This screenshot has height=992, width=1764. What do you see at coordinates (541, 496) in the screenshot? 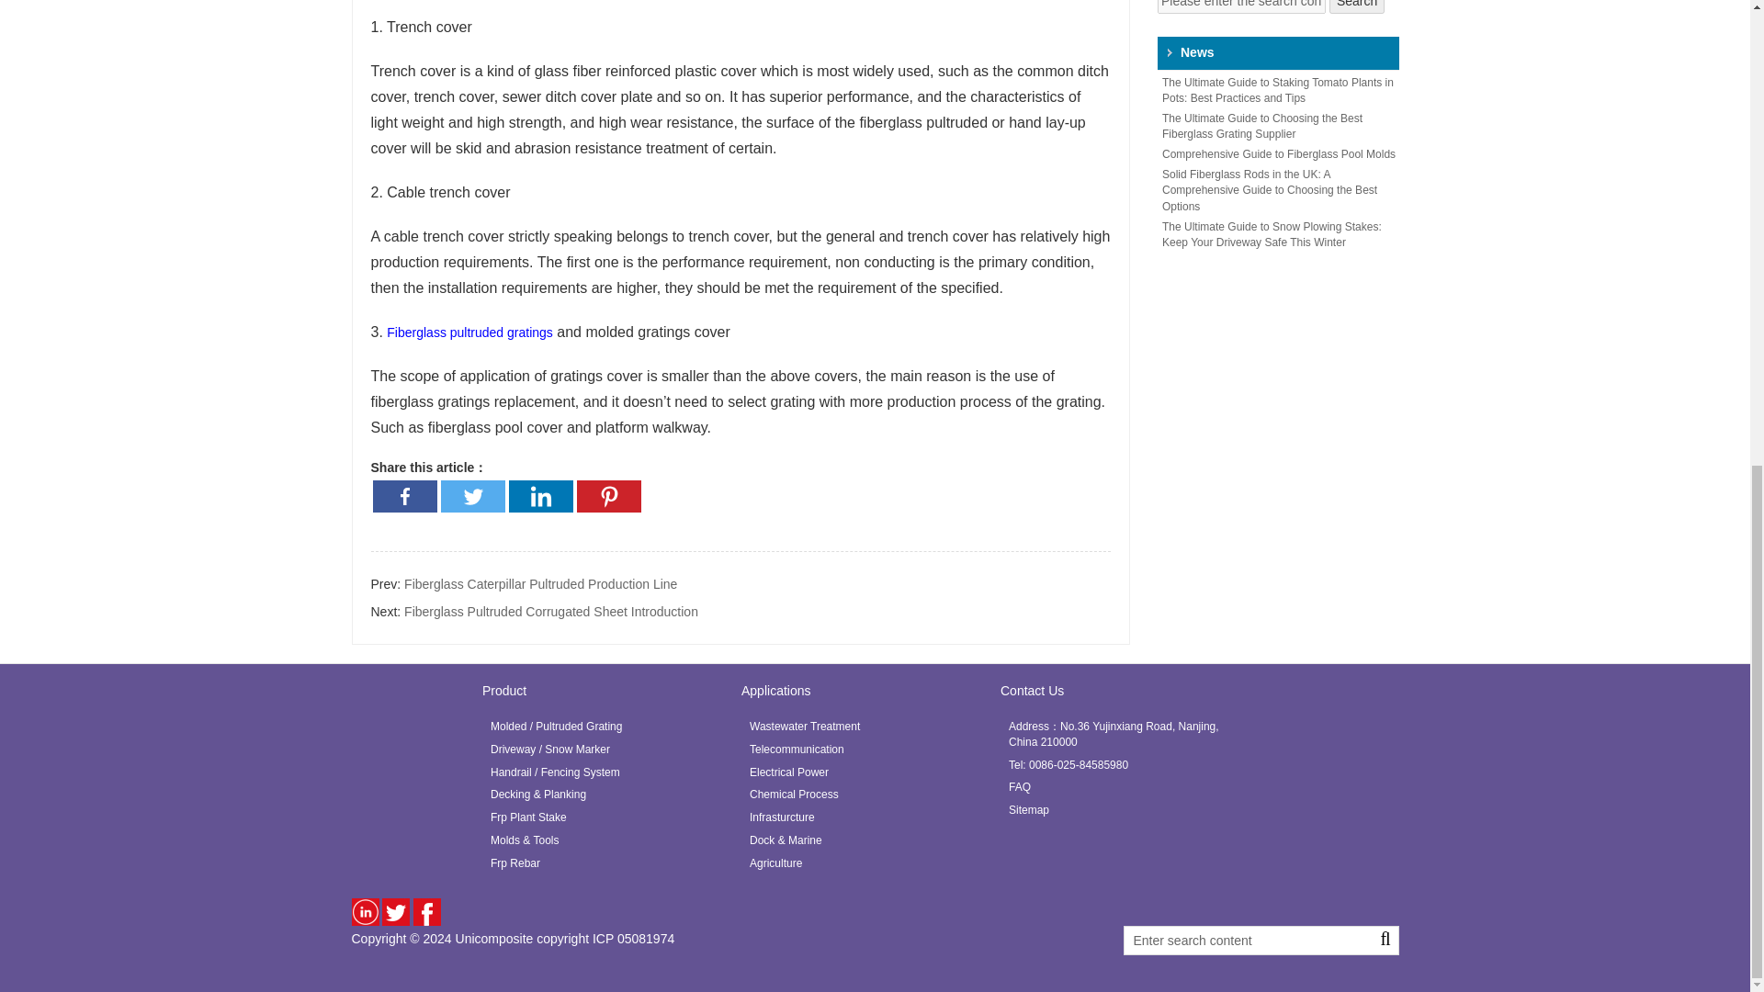
I see `Linkedin` at bounding box center [541, 496].